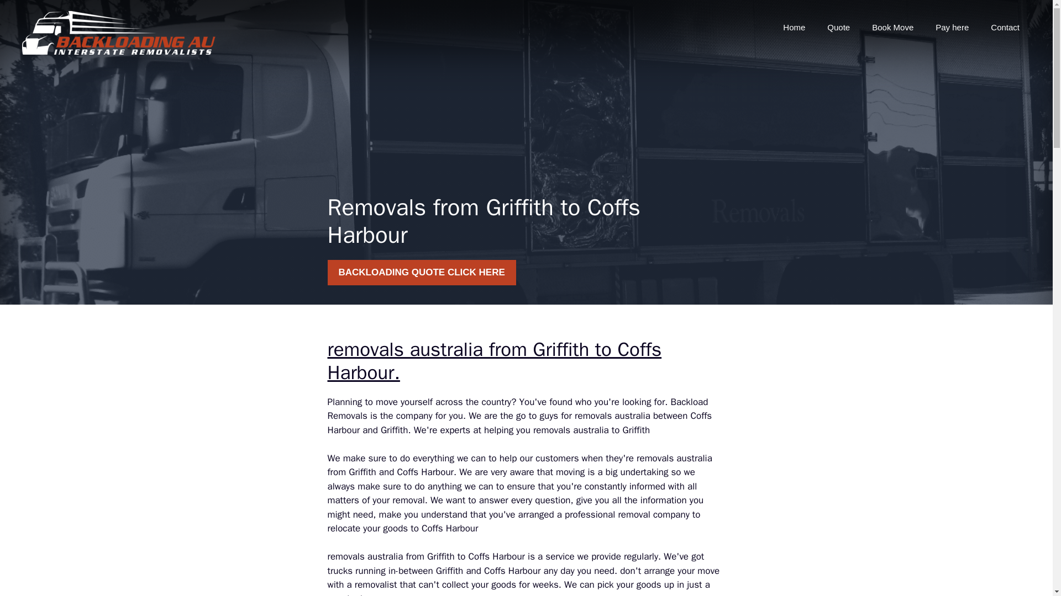  I want to click on Search, so click(31, 13).